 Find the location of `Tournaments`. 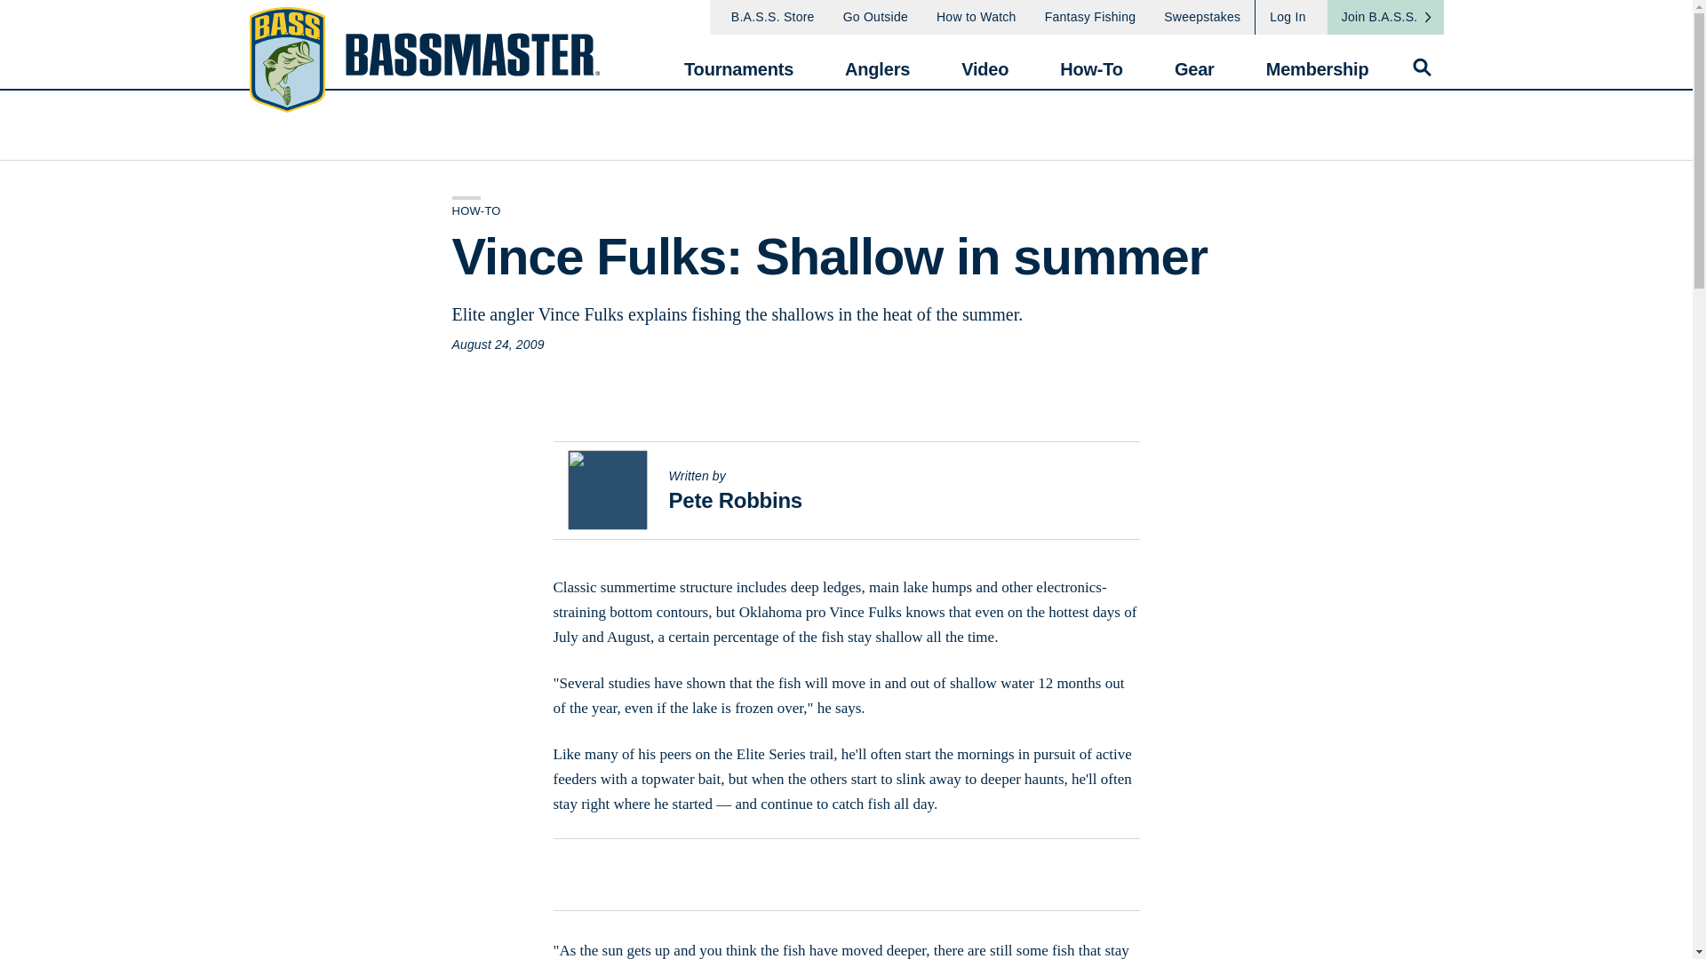

Tournaments is located at coordinates (737, 61).